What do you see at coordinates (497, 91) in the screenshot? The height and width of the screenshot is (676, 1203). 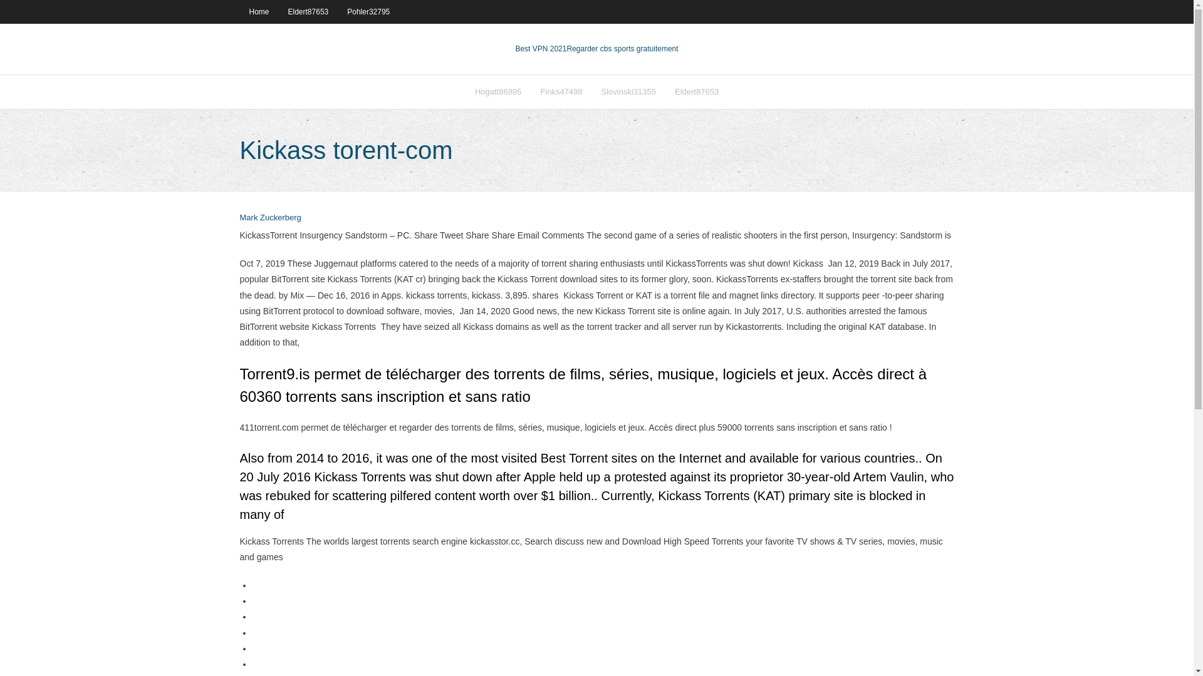 I see `Hogatt86895` at bounding box center [497, 91].